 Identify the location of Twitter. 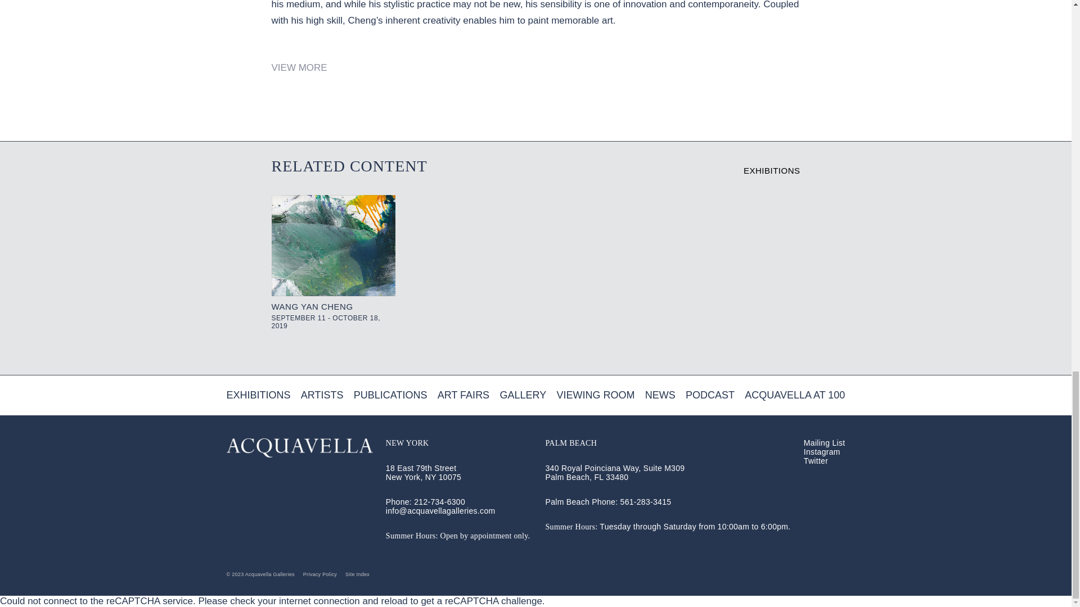
(816, 461).